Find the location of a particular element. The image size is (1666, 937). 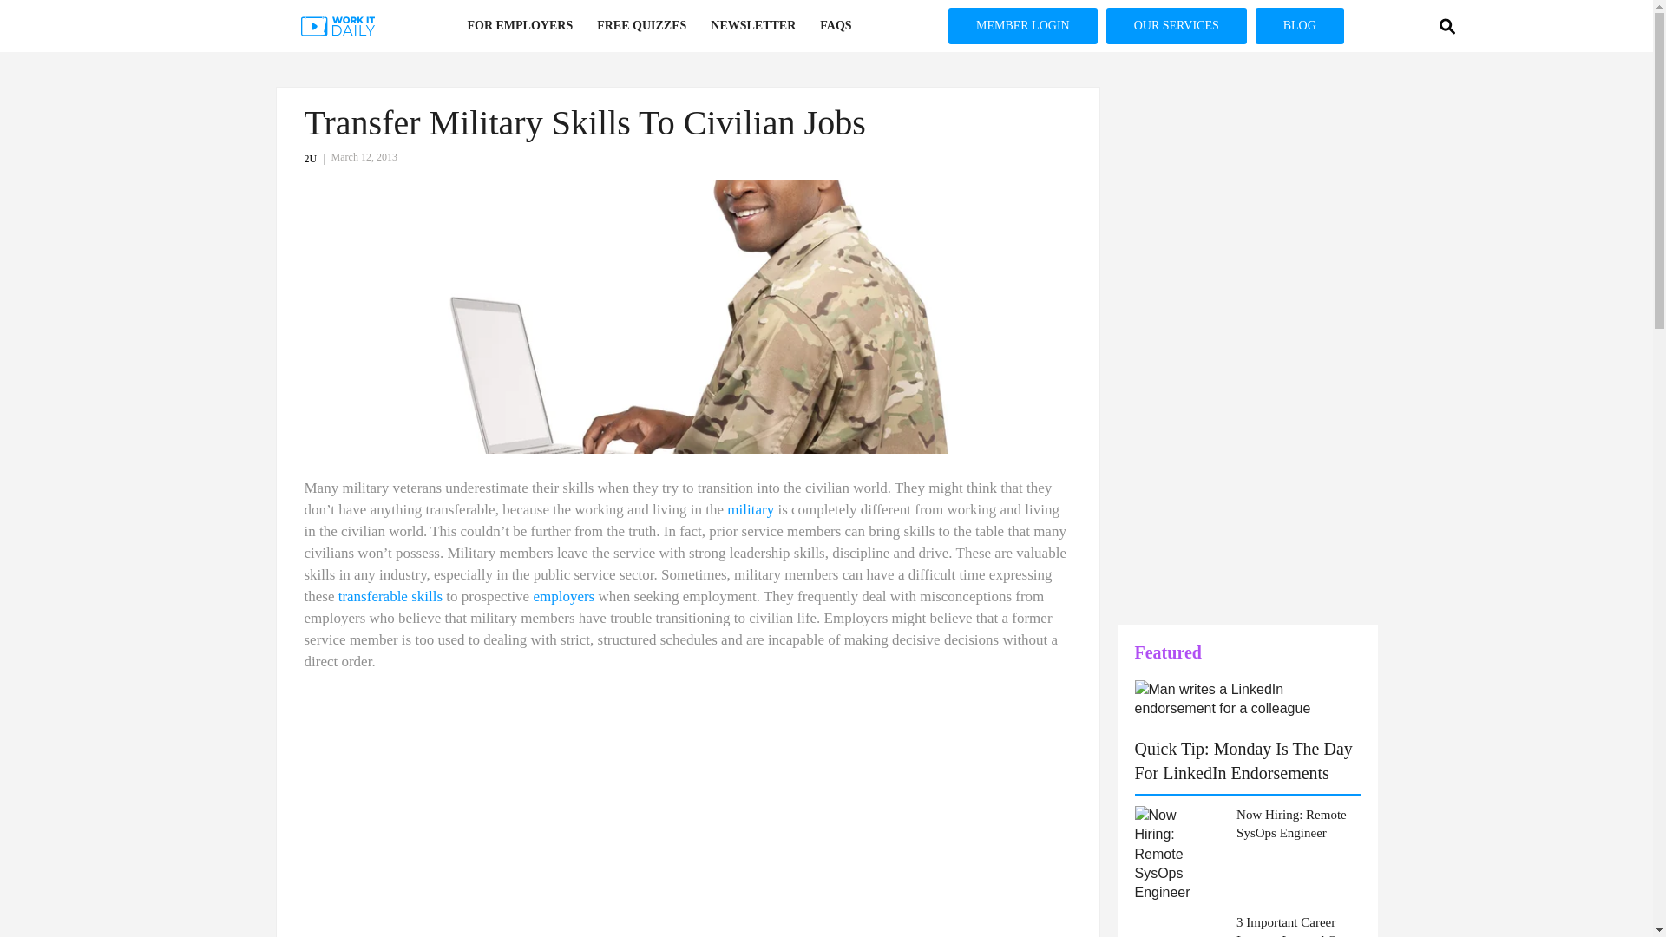

OUR SERVICES is located at coordinates (24, 273).